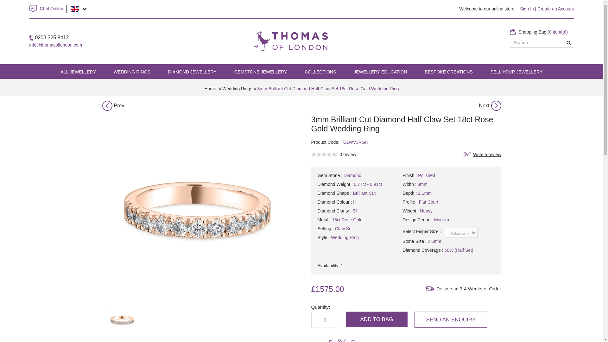 This screenshot has width=608, height=342. Describe the element at coordinates (543, 32) in the screenshot. I see `My Bag` at that location.